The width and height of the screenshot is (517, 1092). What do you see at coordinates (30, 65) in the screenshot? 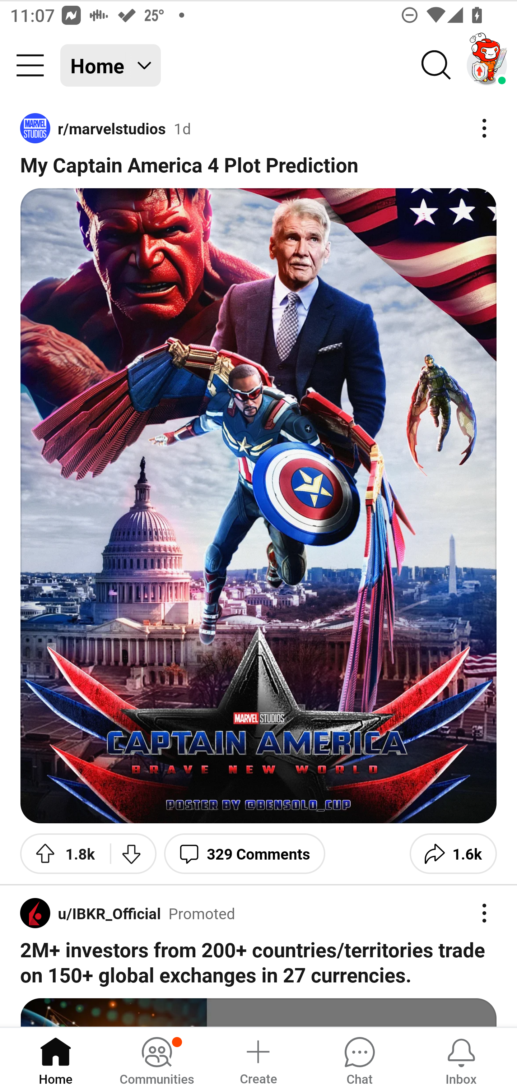
I see `Community menu` at bounding box center [30, 65].